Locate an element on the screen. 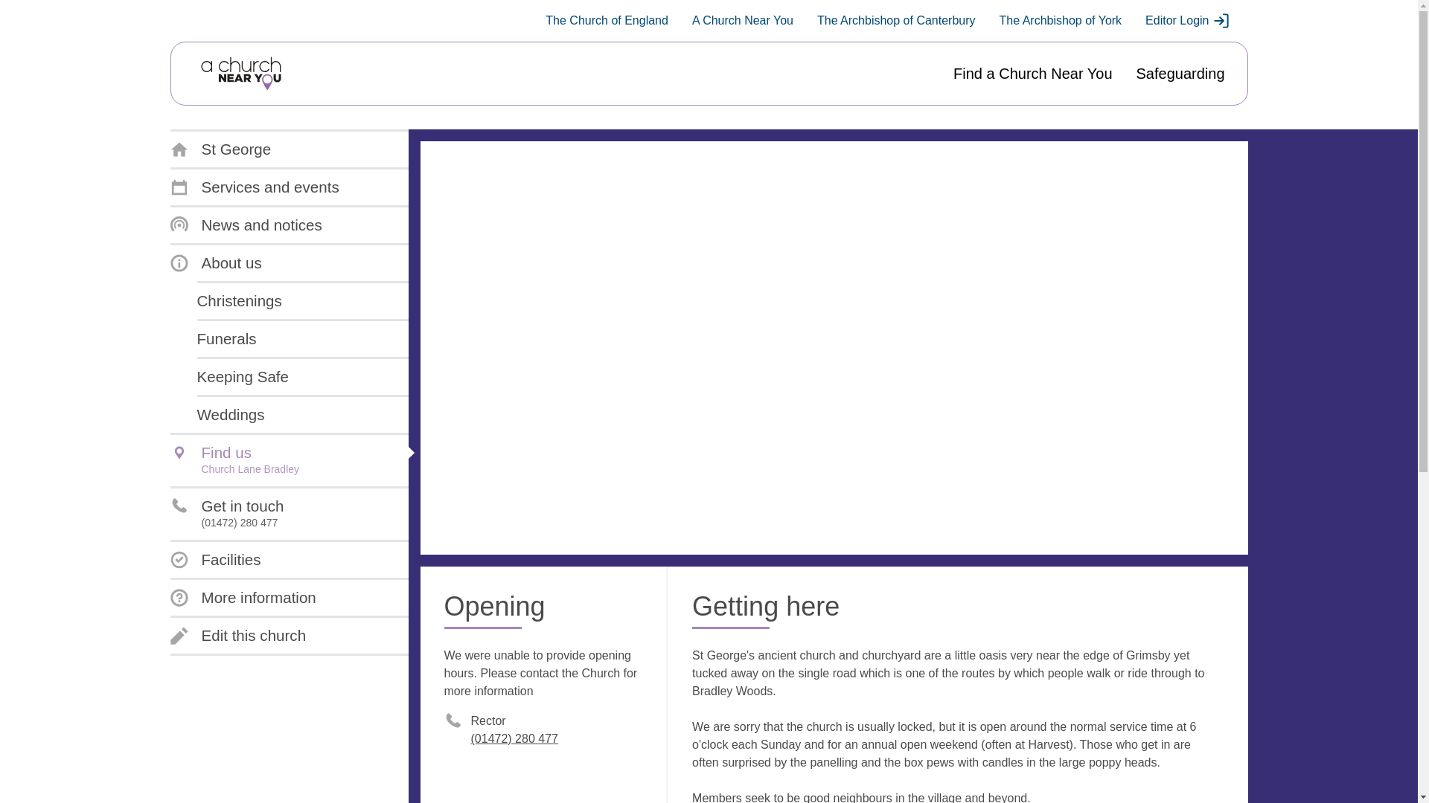 This screenshot has width=1429, height=803. News and notices is located at coordinates (246, 225).